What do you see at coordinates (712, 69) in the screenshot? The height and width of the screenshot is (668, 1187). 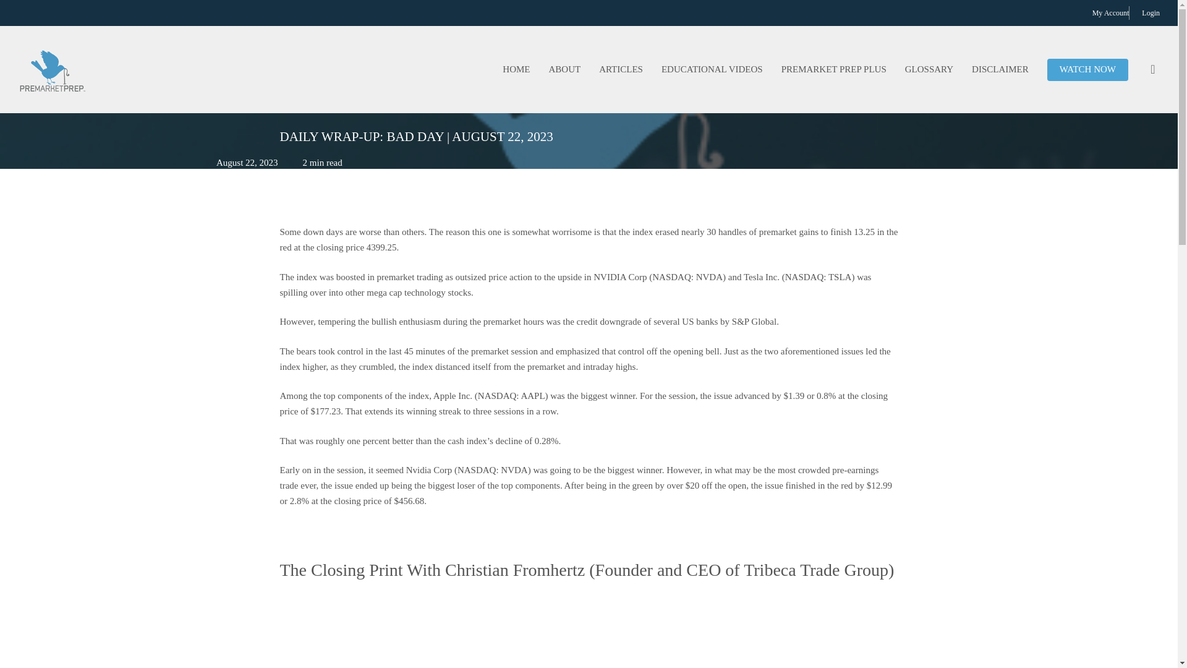 I see `EDUCATIONAL VIDEOS` at bounding box center [712, 69].